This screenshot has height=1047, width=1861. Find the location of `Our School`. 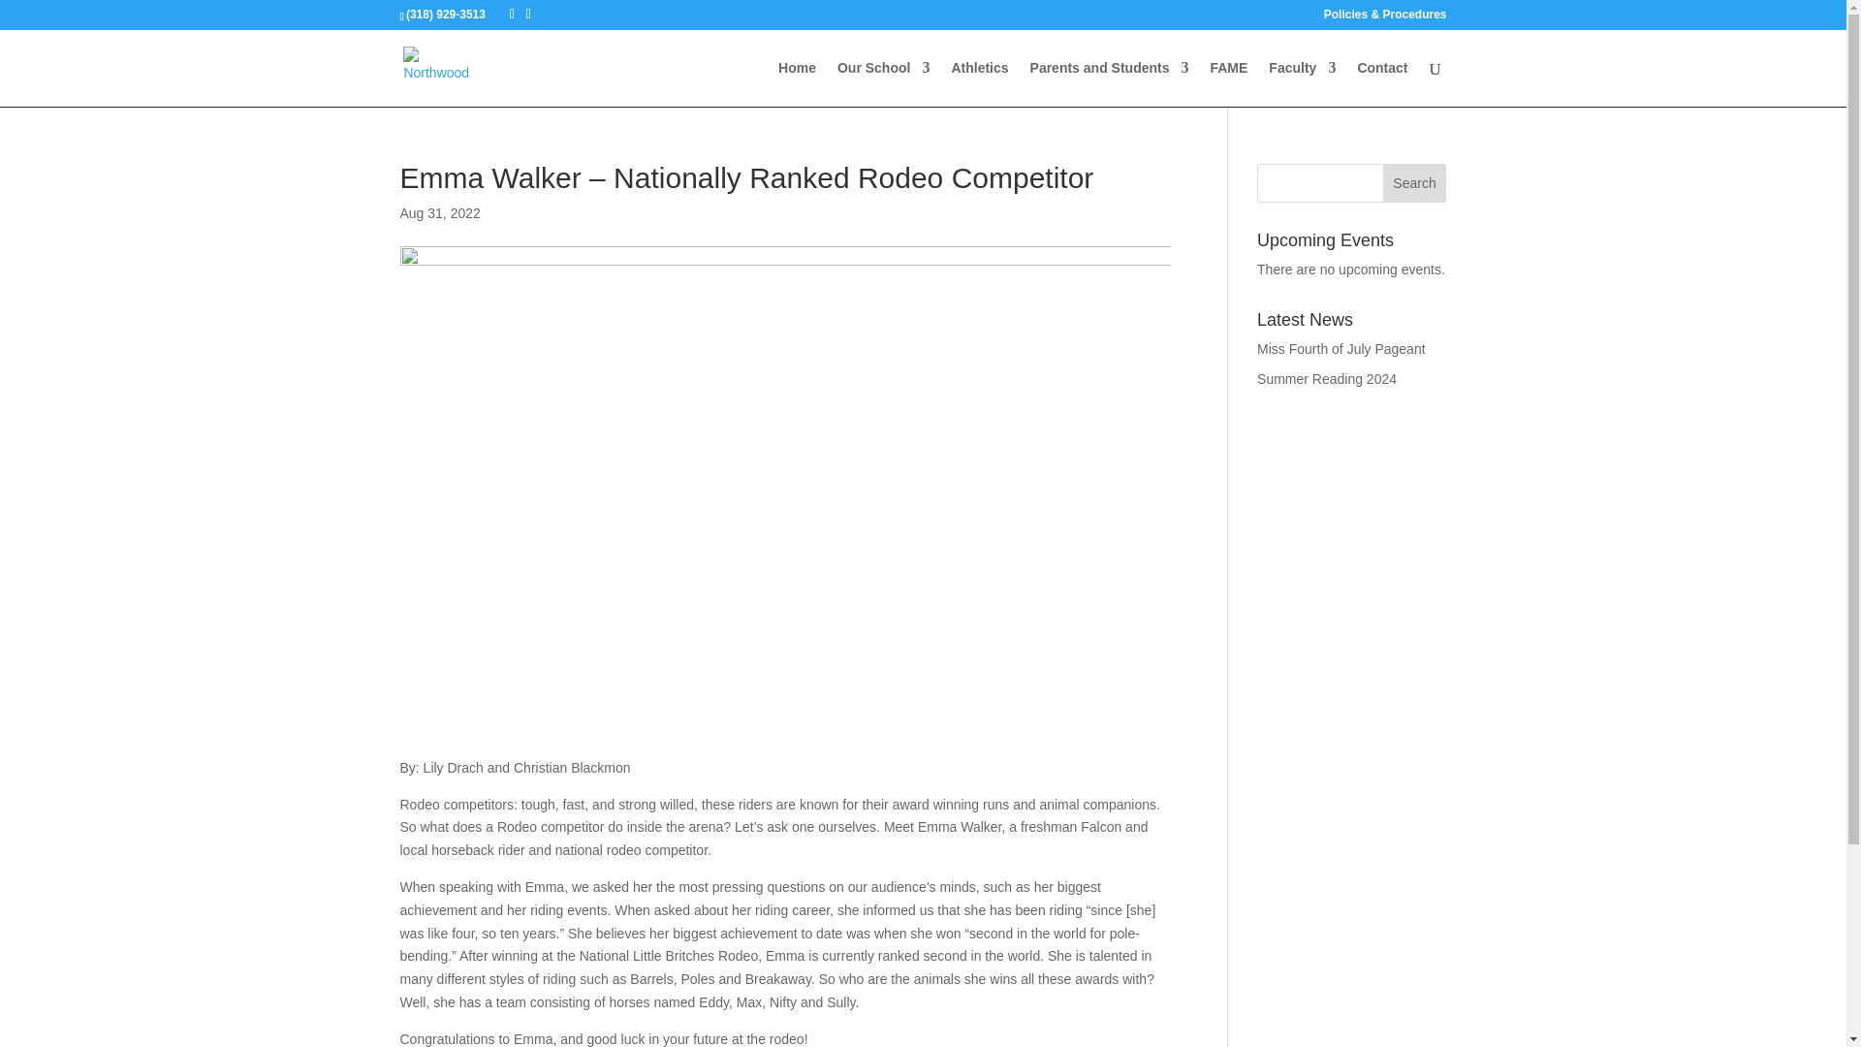

Our School is located at coordinates (883, 83).